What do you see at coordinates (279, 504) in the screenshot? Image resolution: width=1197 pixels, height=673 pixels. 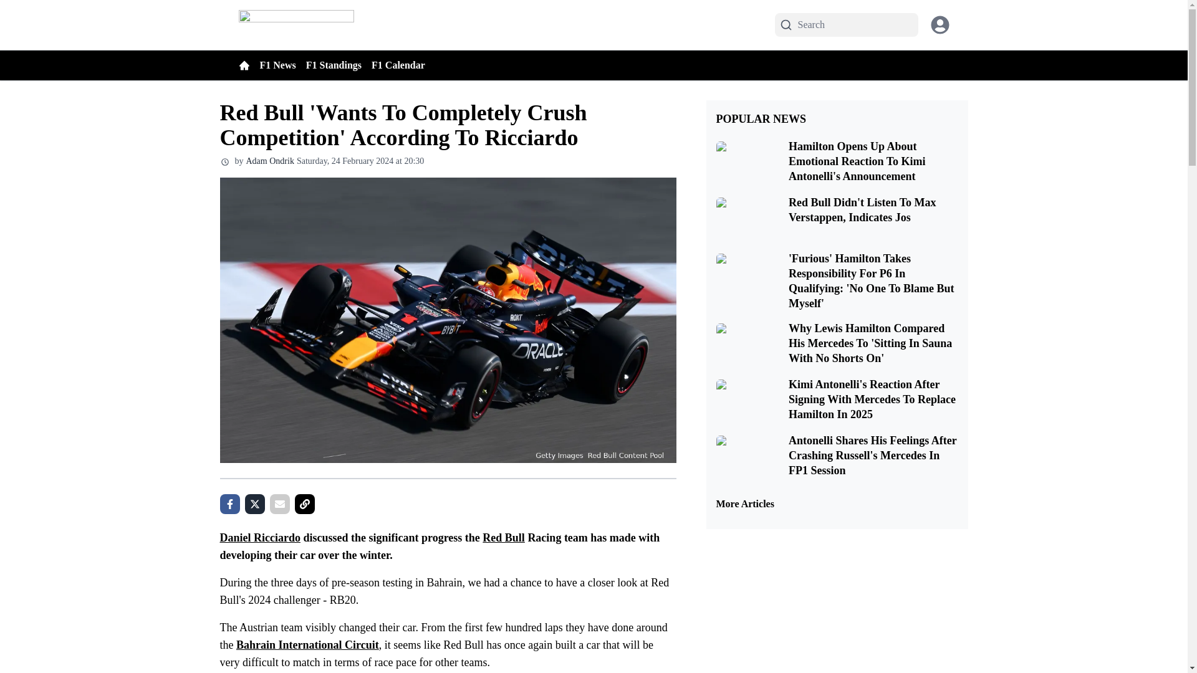 I see `Share with Email` at bounding box center [279, 504].